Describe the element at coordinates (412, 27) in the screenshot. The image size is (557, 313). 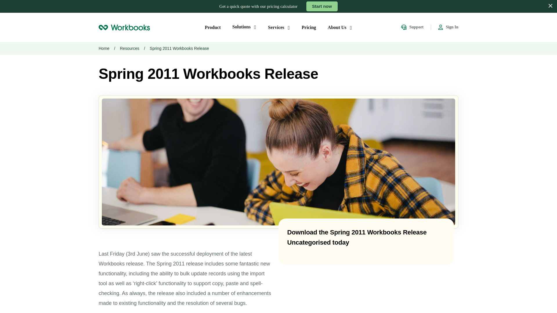
I see `Support` at that location.